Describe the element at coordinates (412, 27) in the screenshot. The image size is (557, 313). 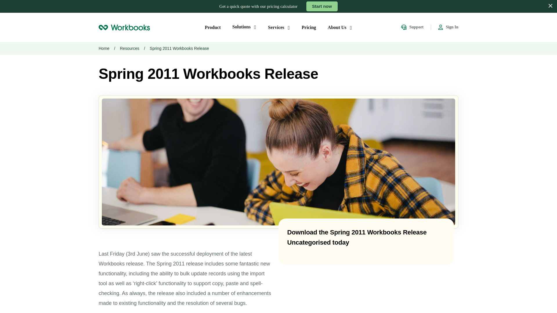
I see `Support` at that location.